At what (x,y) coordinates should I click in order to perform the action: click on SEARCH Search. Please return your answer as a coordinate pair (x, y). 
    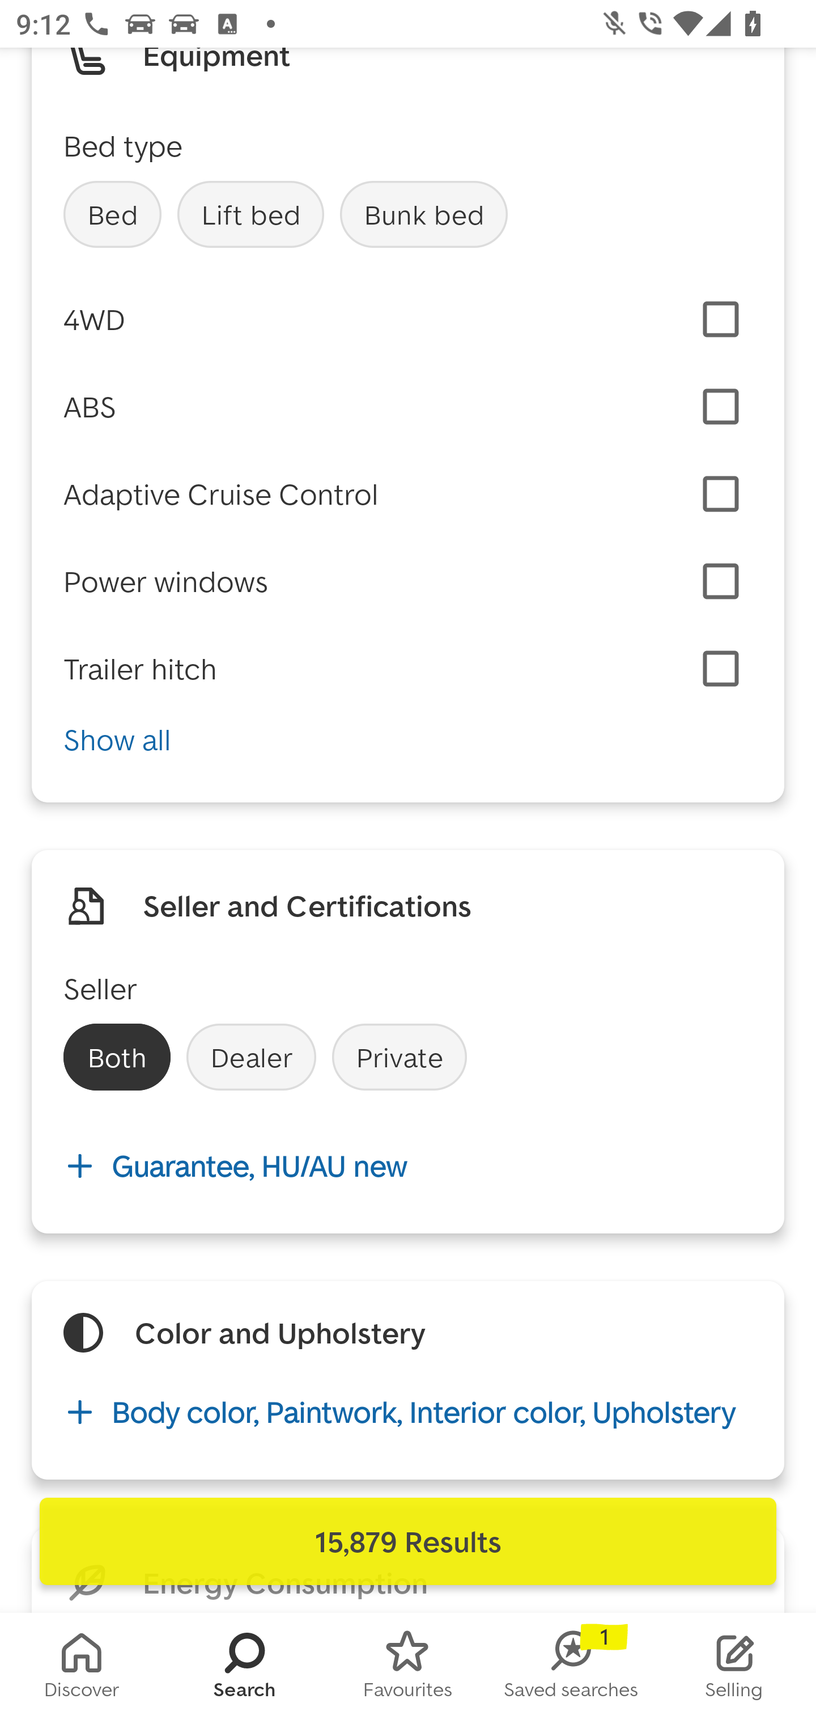
    Looking at the image, I should click on (245, 1668).